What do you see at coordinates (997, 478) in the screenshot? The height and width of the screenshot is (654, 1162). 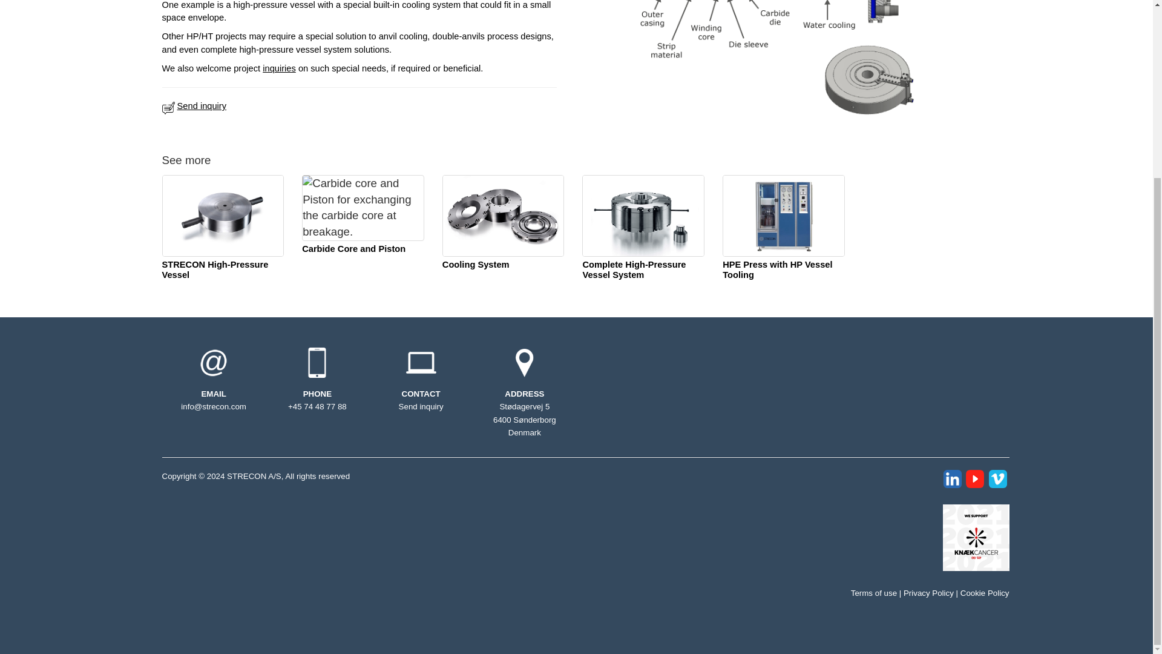 I see `Vimeo logo` at bounding box center [997, 478].